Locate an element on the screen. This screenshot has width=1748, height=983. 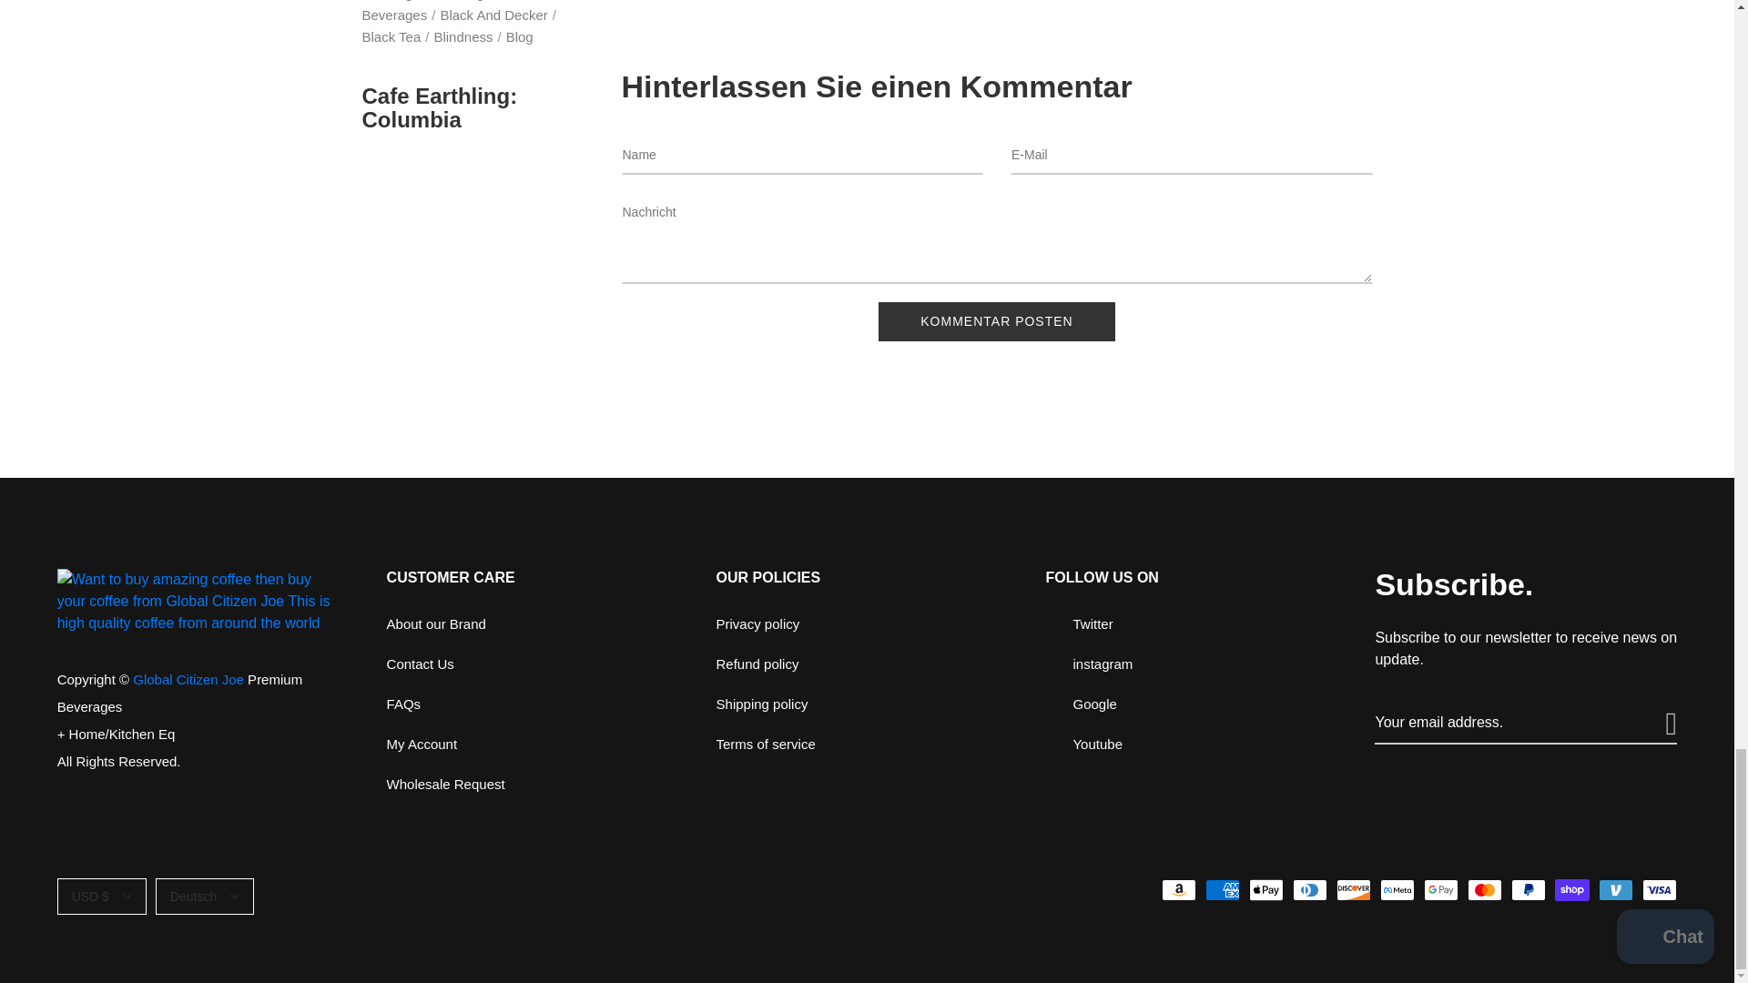
Diners Club is located at coordinates (1309, 890).